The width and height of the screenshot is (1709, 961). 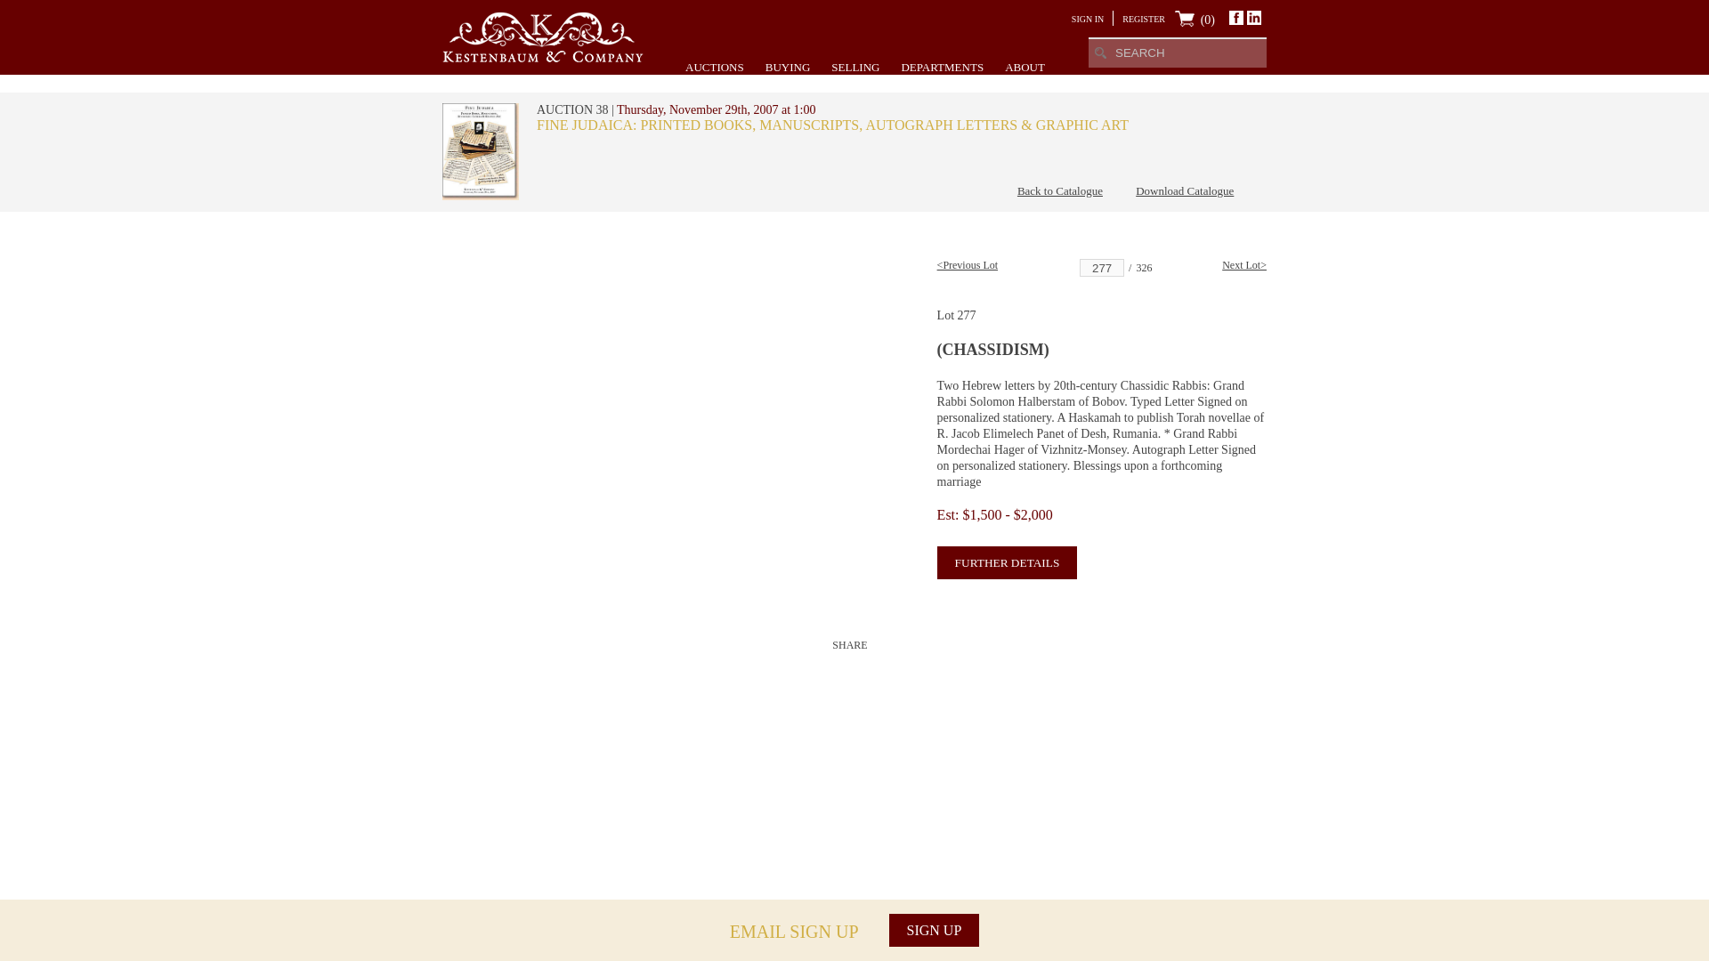 I want to click on Download Catalogue, so click(x=1185, y=190).